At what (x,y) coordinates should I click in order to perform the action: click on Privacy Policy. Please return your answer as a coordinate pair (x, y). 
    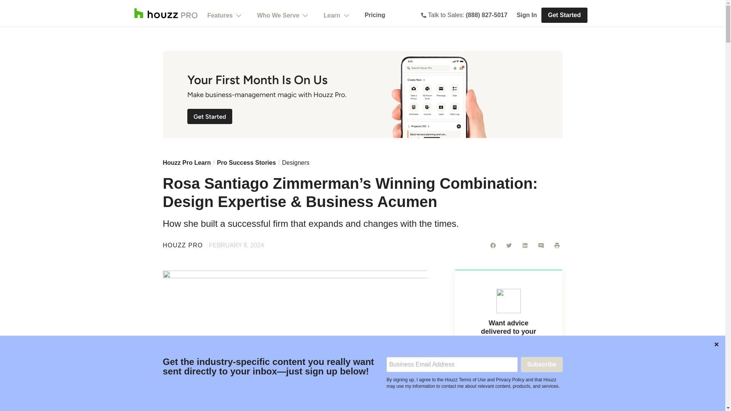
    Looking at the image, I should click on (496, 402).